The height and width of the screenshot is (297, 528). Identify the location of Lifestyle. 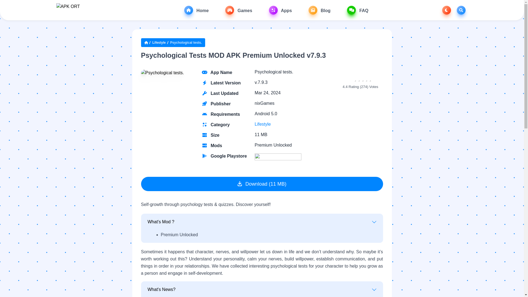
(262, 124).